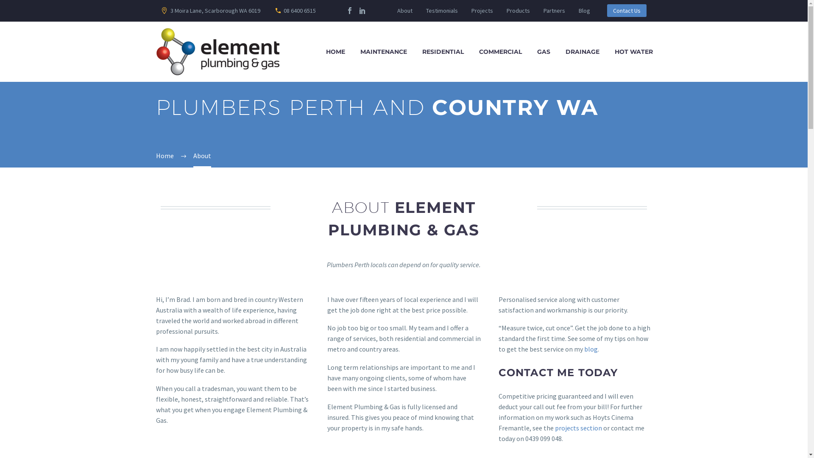 The height and width of the screenshot is (458, 814). What do you see at coordinates (383, 52) in the screenshot?
I see `MAINTENANCE` at bounding box center [383, 52].